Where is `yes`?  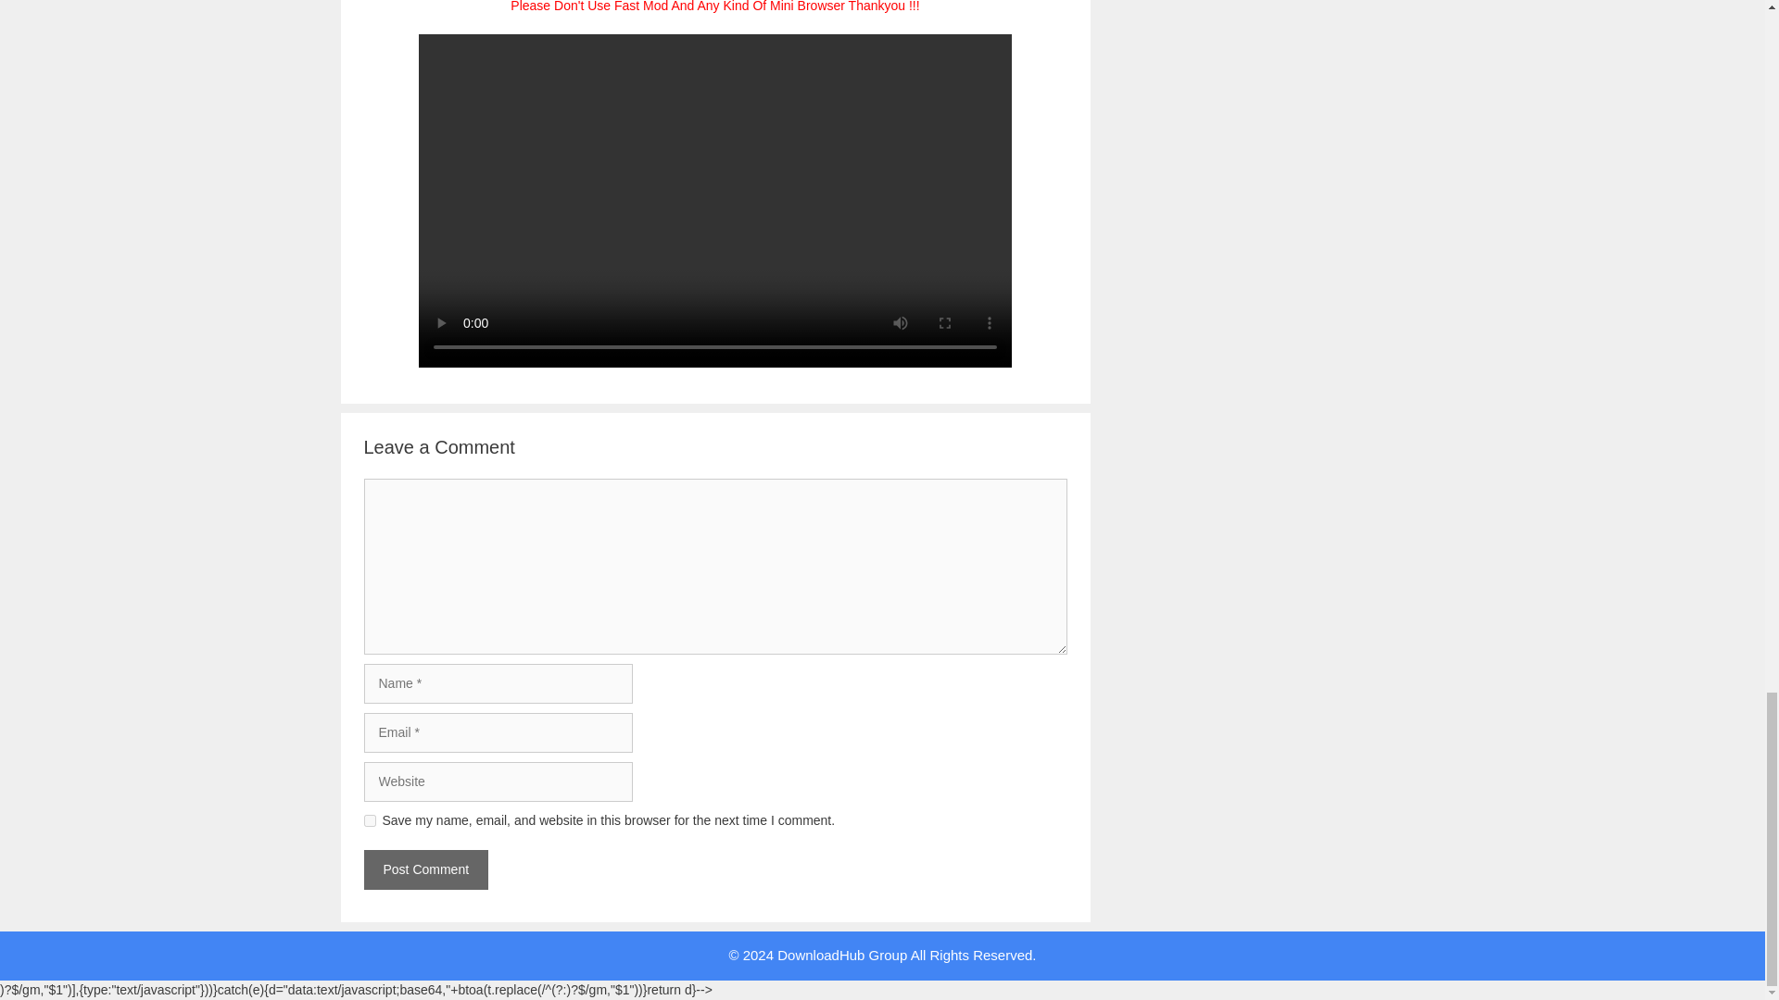 yes is located at coordinates (369, 820).